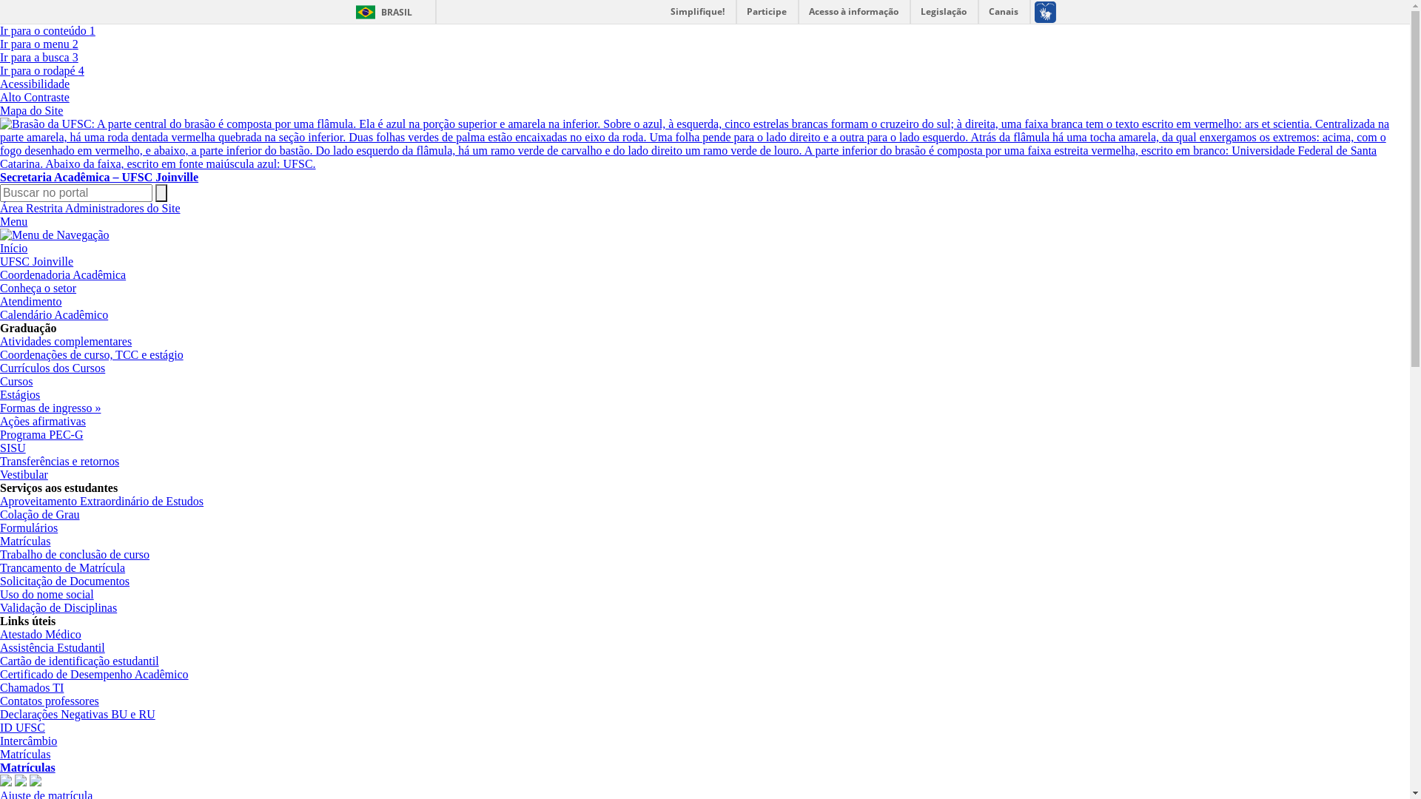  Describe the element at coordinates (50, 701) in the screenshot. I see `Contatos professores` at that location.